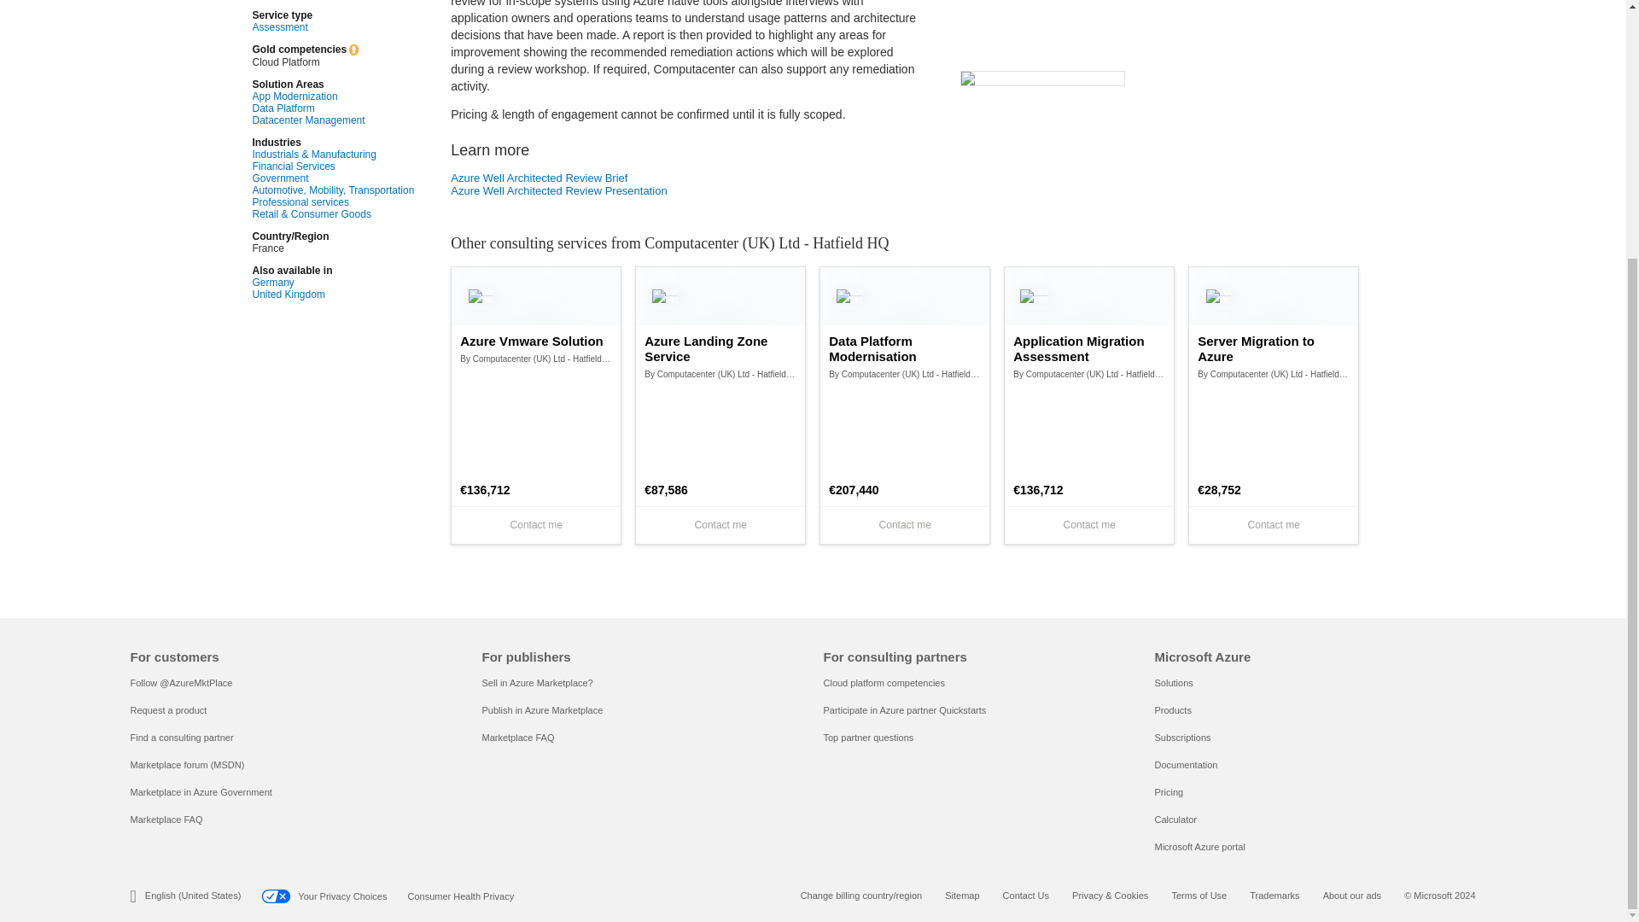  What do you see at coordinates (720, 348) in the screenshot?
I see `Azure Landing Zone Service` at bounding box center [720, 348].